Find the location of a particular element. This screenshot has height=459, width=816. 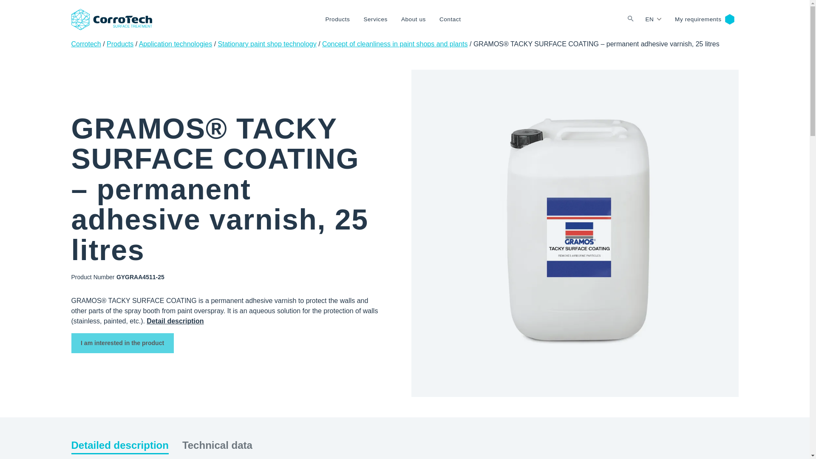

Detail description is located at coordinates (175, 321).